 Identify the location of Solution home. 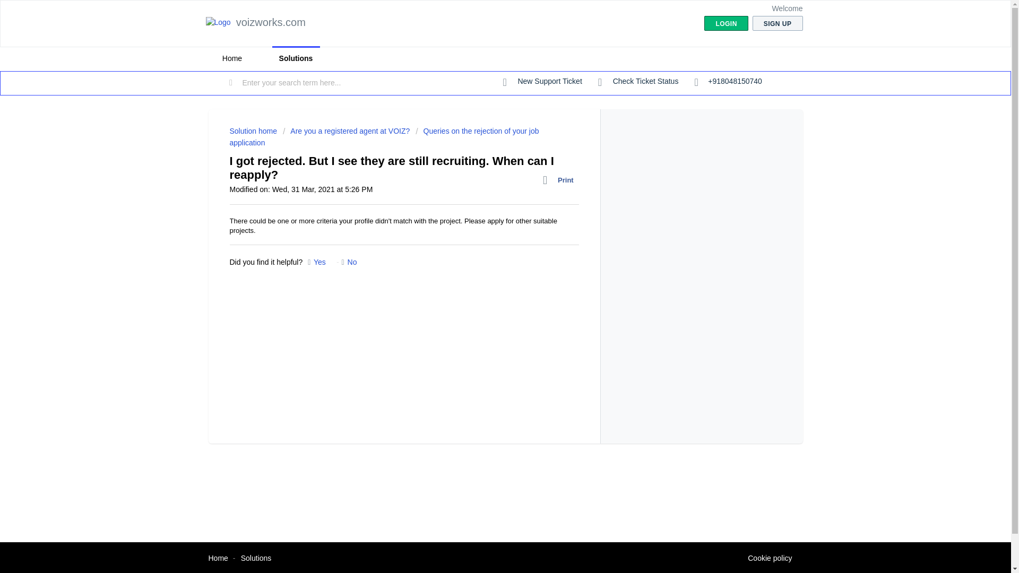
(254, 131).